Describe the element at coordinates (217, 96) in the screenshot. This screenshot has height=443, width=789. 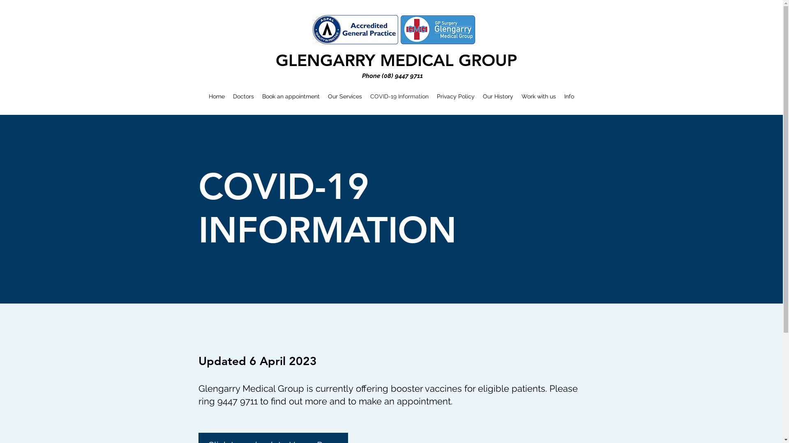
I see `Home` at that location.